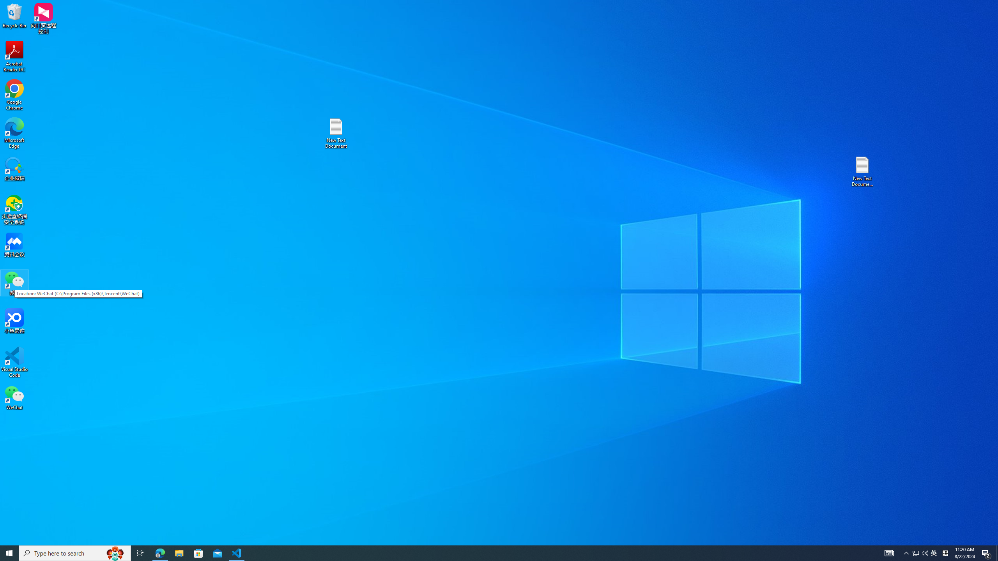 The image size is (998, 561). I want to click on Notification Chevron, so click(997, 553).